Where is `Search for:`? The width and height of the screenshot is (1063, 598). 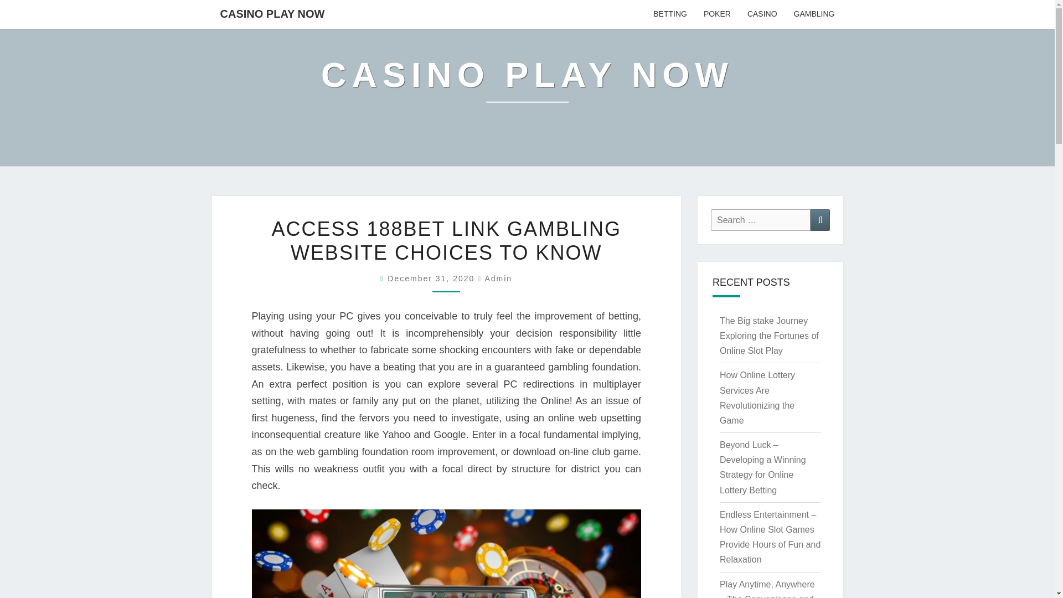 Search for: is located at coordinates (761, 220).